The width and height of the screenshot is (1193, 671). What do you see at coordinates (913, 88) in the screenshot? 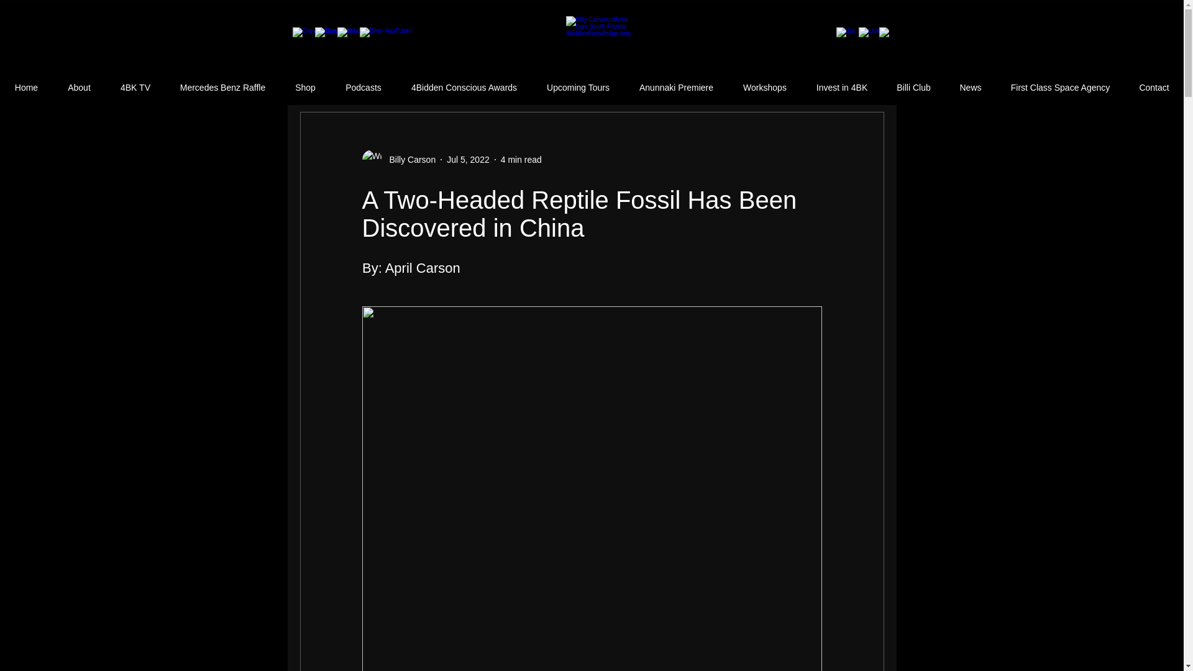
I see `Billi Club` at bounding box center [913, 88].